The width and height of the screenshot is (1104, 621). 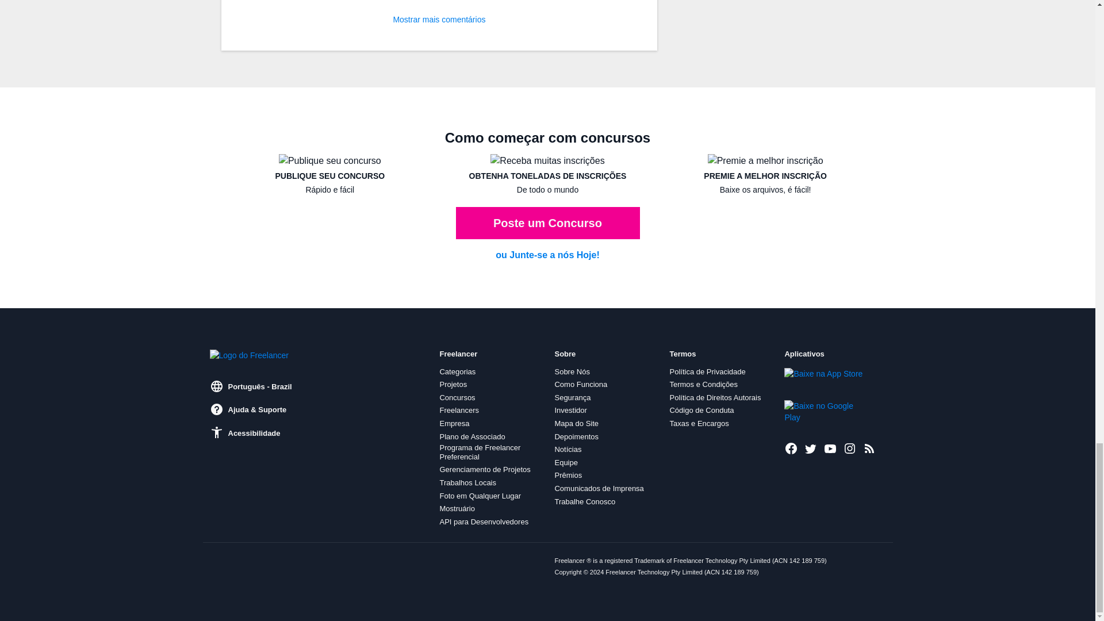 What do you see at coordinates (454, 424) in the screenshot?
I see `Empresa` at bounding box center [454, 424].